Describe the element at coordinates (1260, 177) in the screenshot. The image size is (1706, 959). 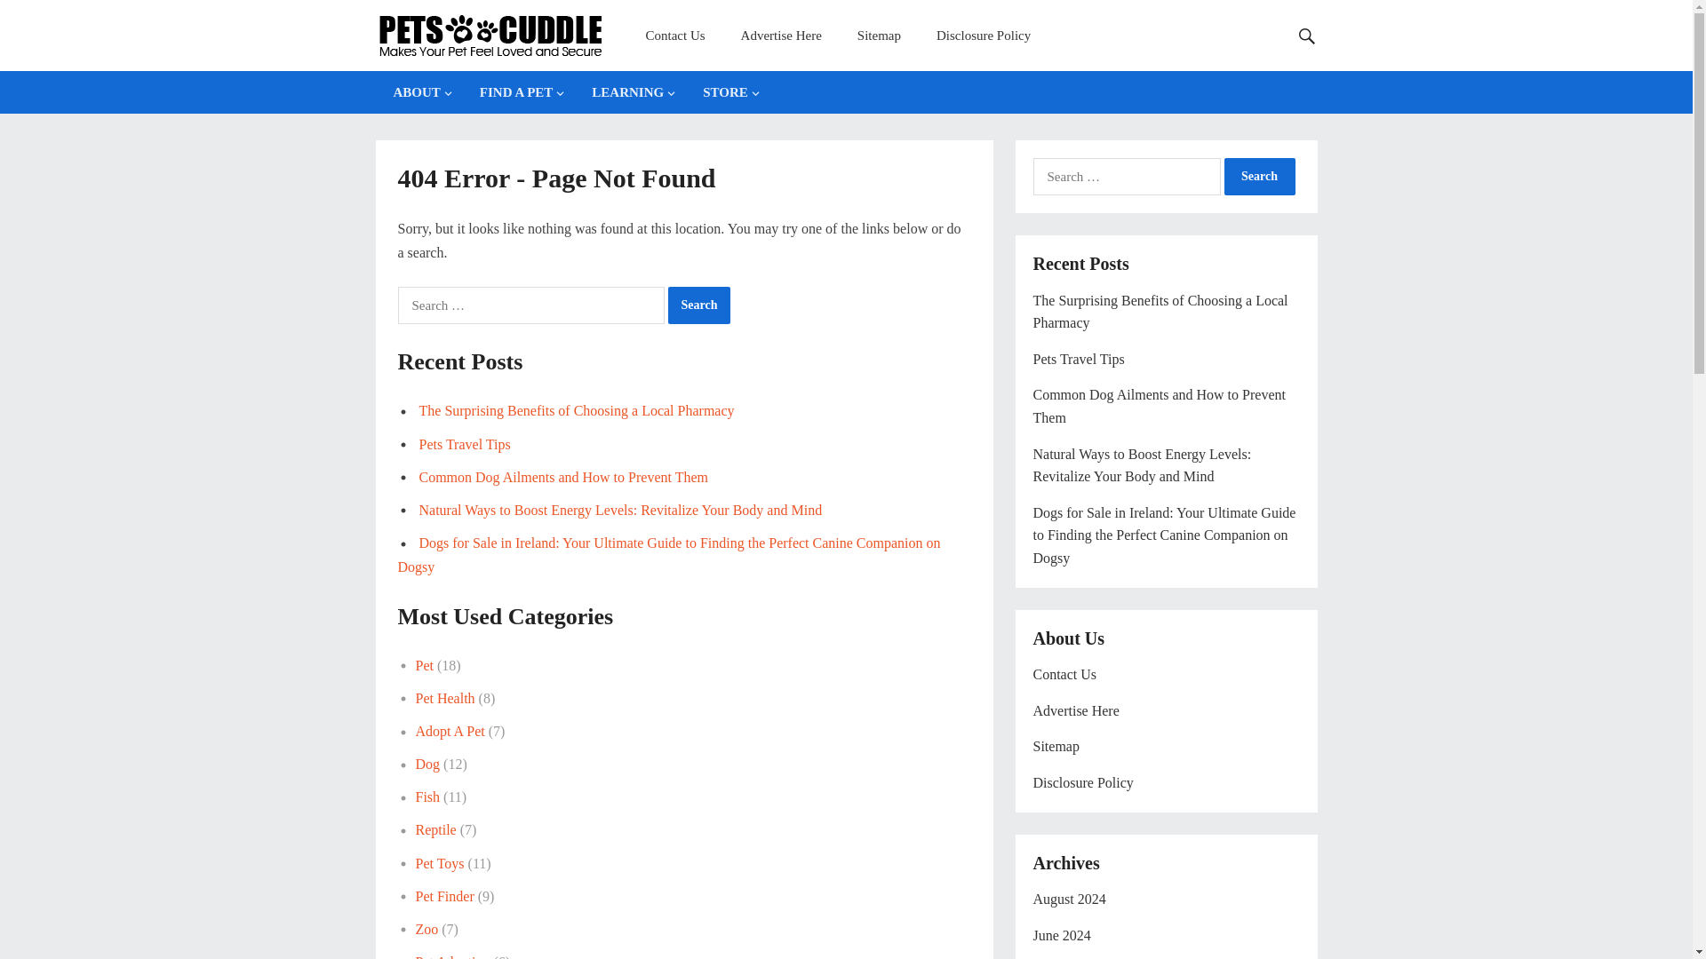
I see `Search` at that location.